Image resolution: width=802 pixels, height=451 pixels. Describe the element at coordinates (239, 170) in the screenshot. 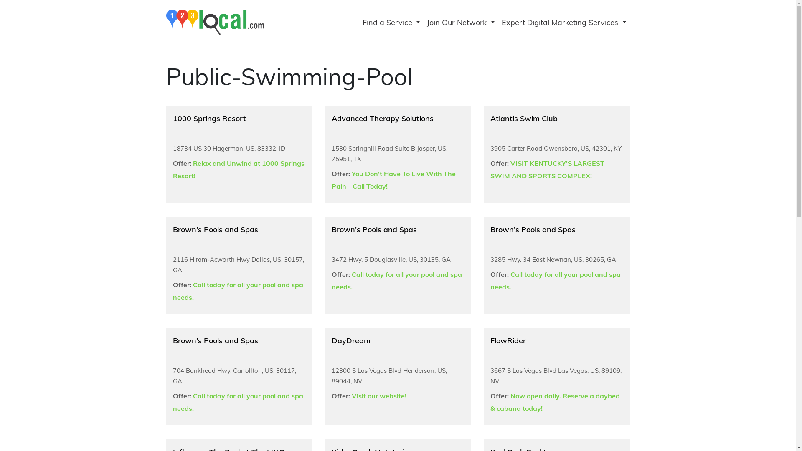

I see `Relax and Unwind at 1000 Springs Resort!` at that location.